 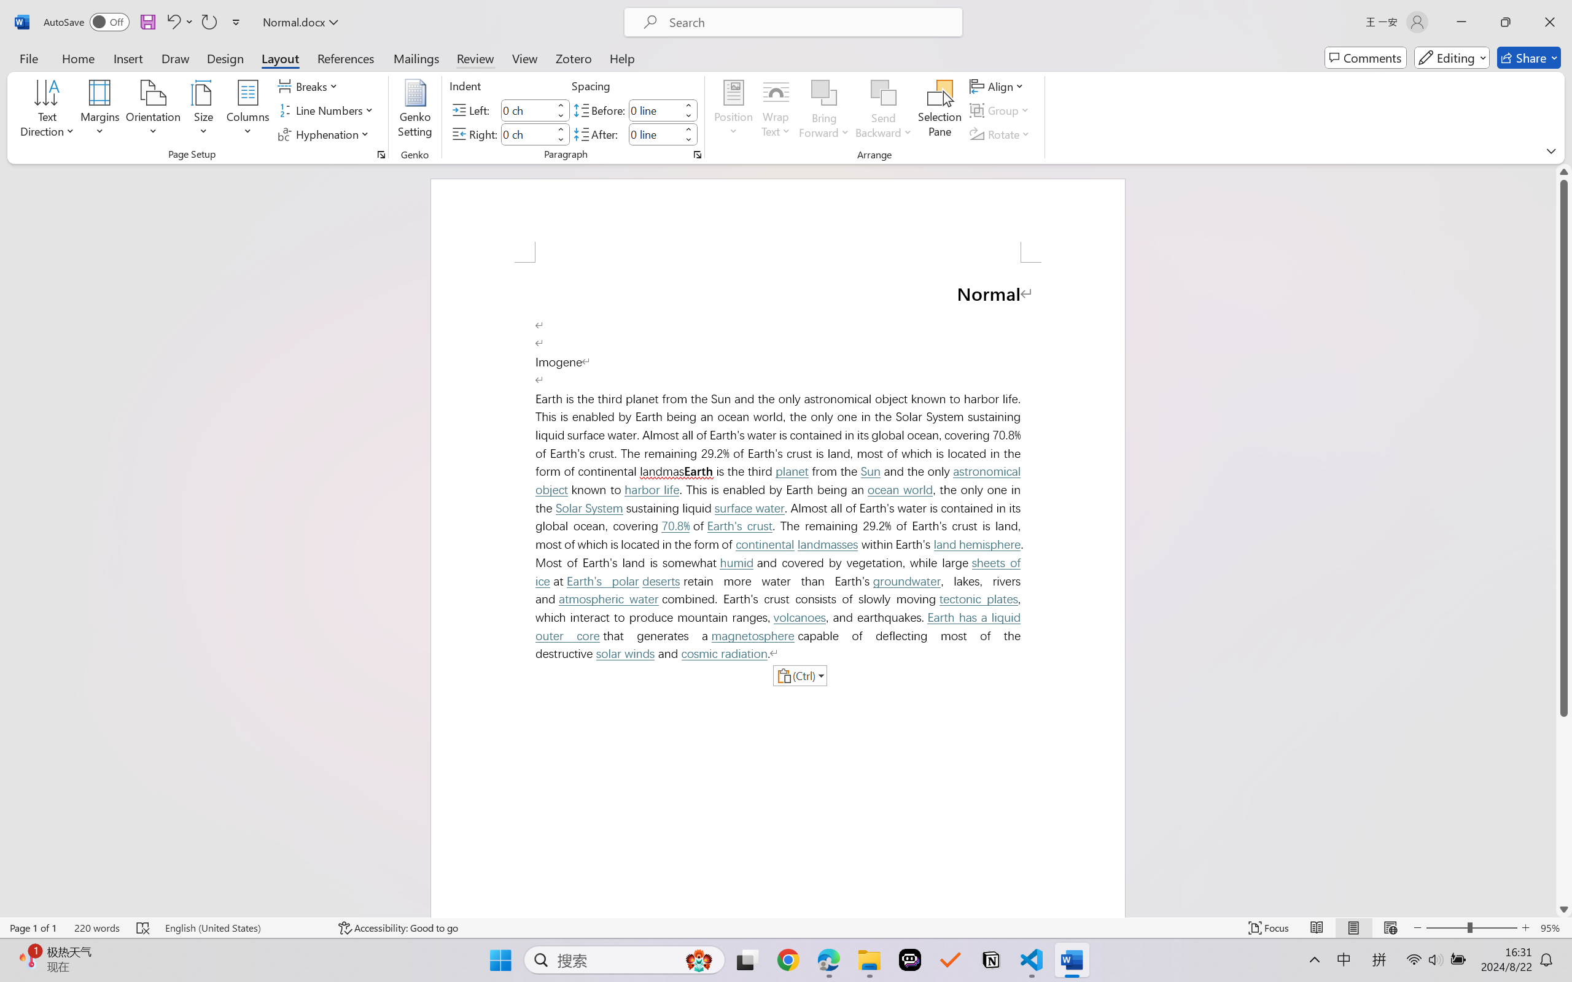 I want to click on Earth has a liquid outer core, so click(x=781, y=627).